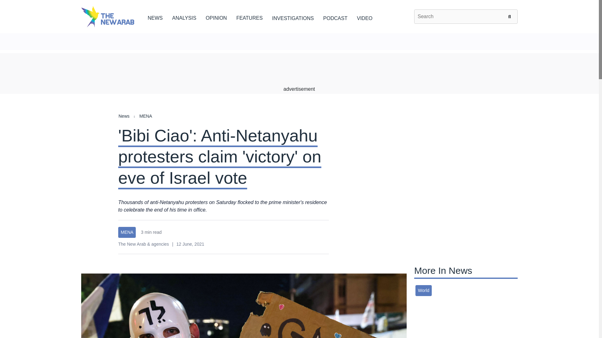 The image size is (602, 338). What do you see at coordinates (510, 16) in the screenshot?
I see `Search` at bounding box center [510, 16].